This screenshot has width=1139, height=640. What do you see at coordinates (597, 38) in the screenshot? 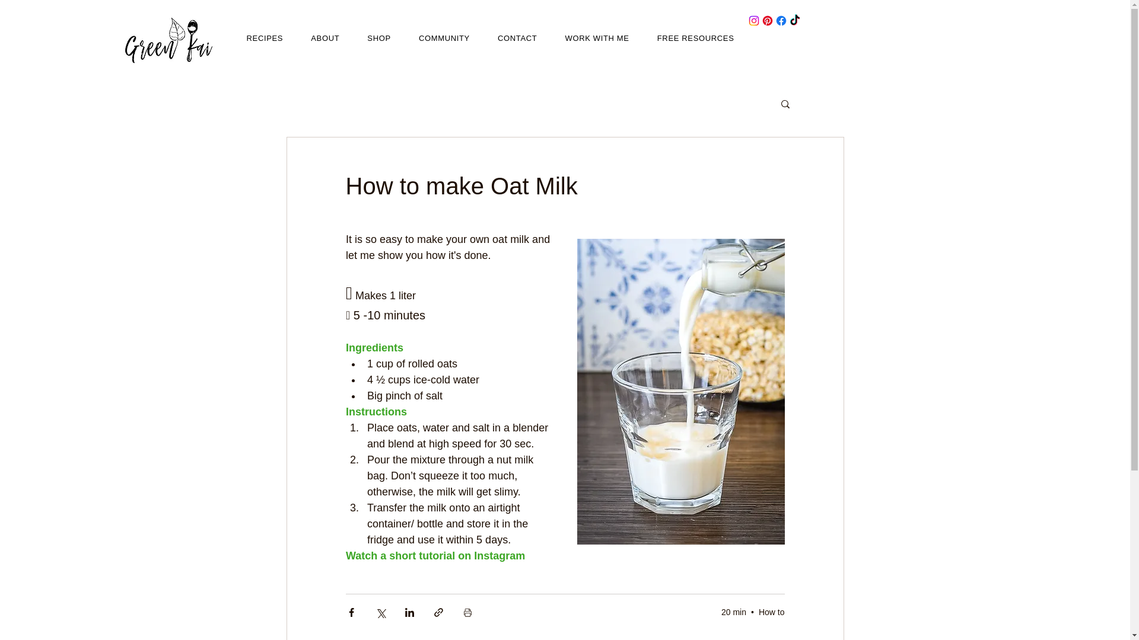
I see `WORK WITH ME` at bounding box center [597, 38].